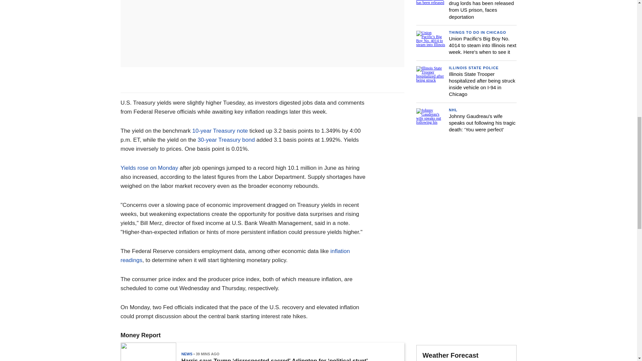 Image resolution: width=642 pixels, height=361 pixels. What do you see at coordinates (149, 168) in the screenshot?
I see `Yields rose on Monday` at bounding box center [149, 168].